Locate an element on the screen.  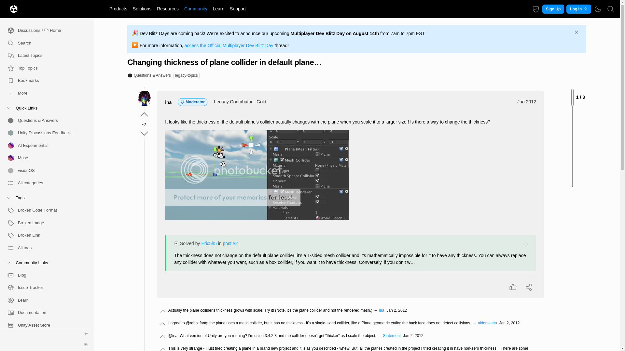
Log In is located at coordinates (578, 9).